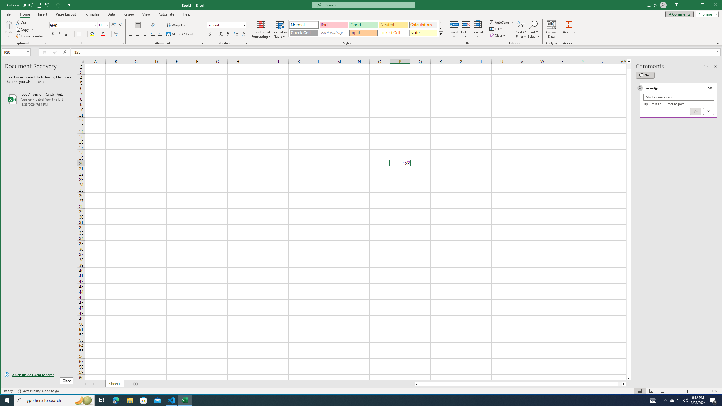  What do you see at coordinates (212, 34) in the screenshot?
I see `Accounting Number Format` at bounding box center [212, 34].